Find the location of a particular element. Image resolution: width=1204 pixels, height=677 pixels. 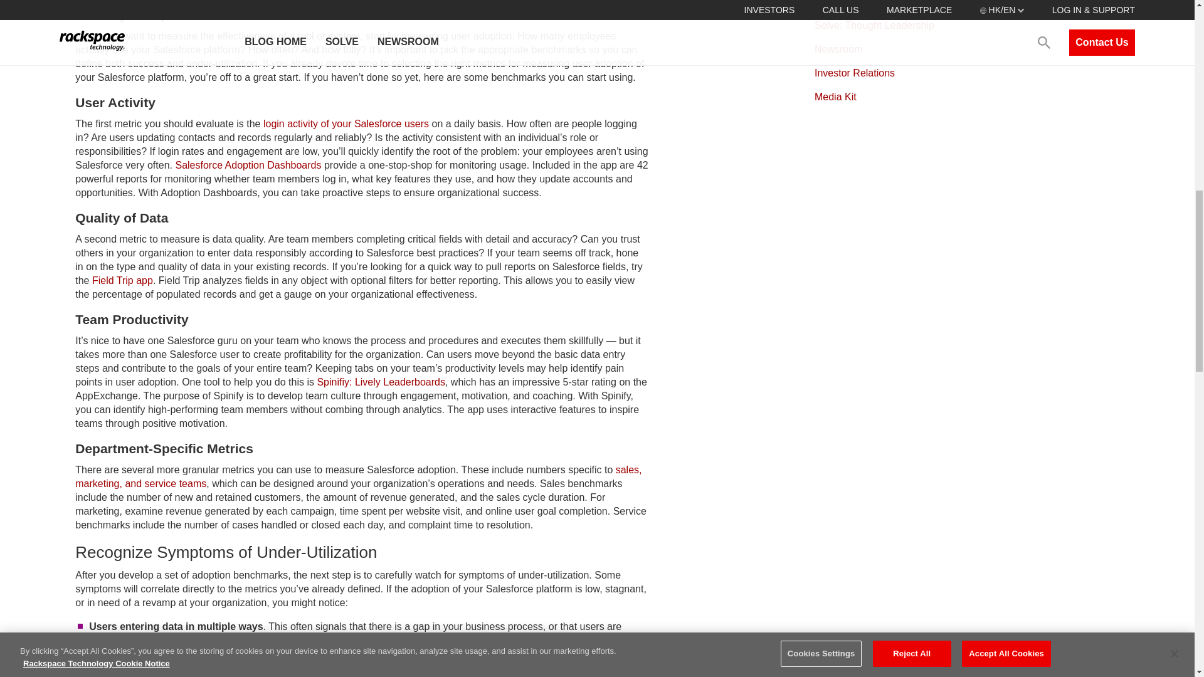

Field Trip app is located at coordinates (122, 280).